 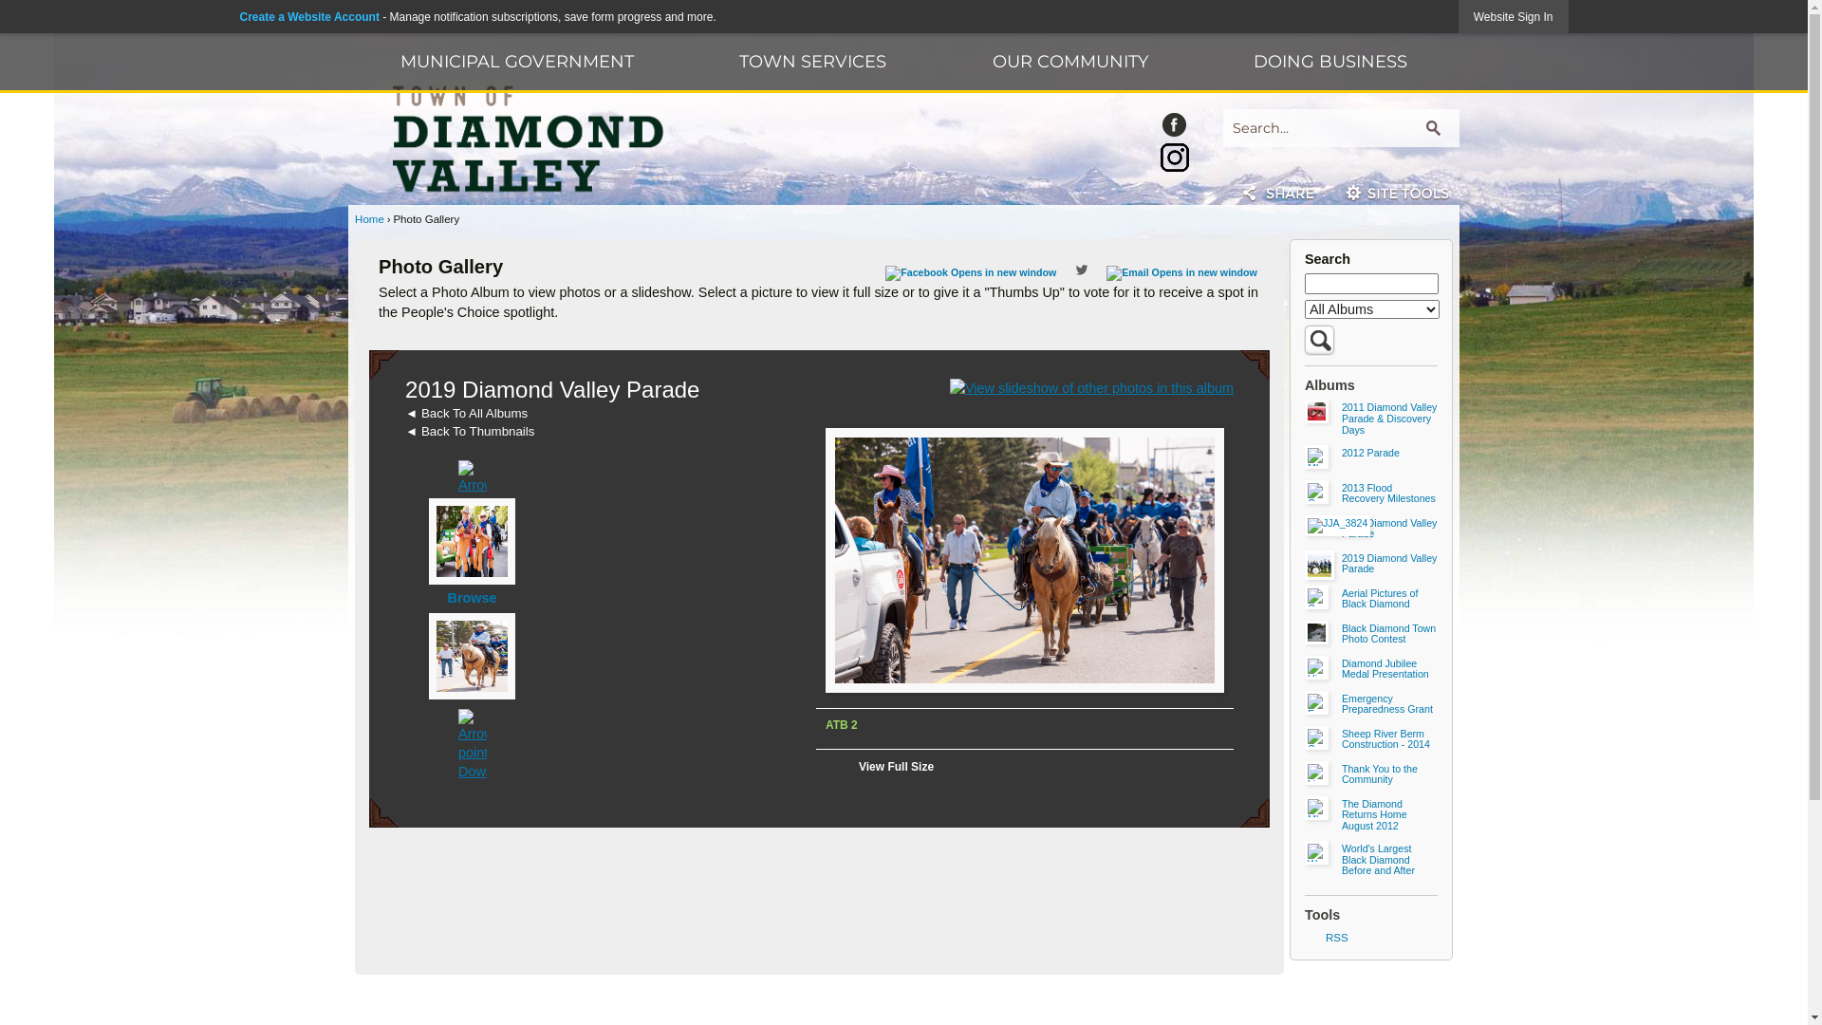 I want to click on Thank You to the Community, so click(x=1389, y=774).